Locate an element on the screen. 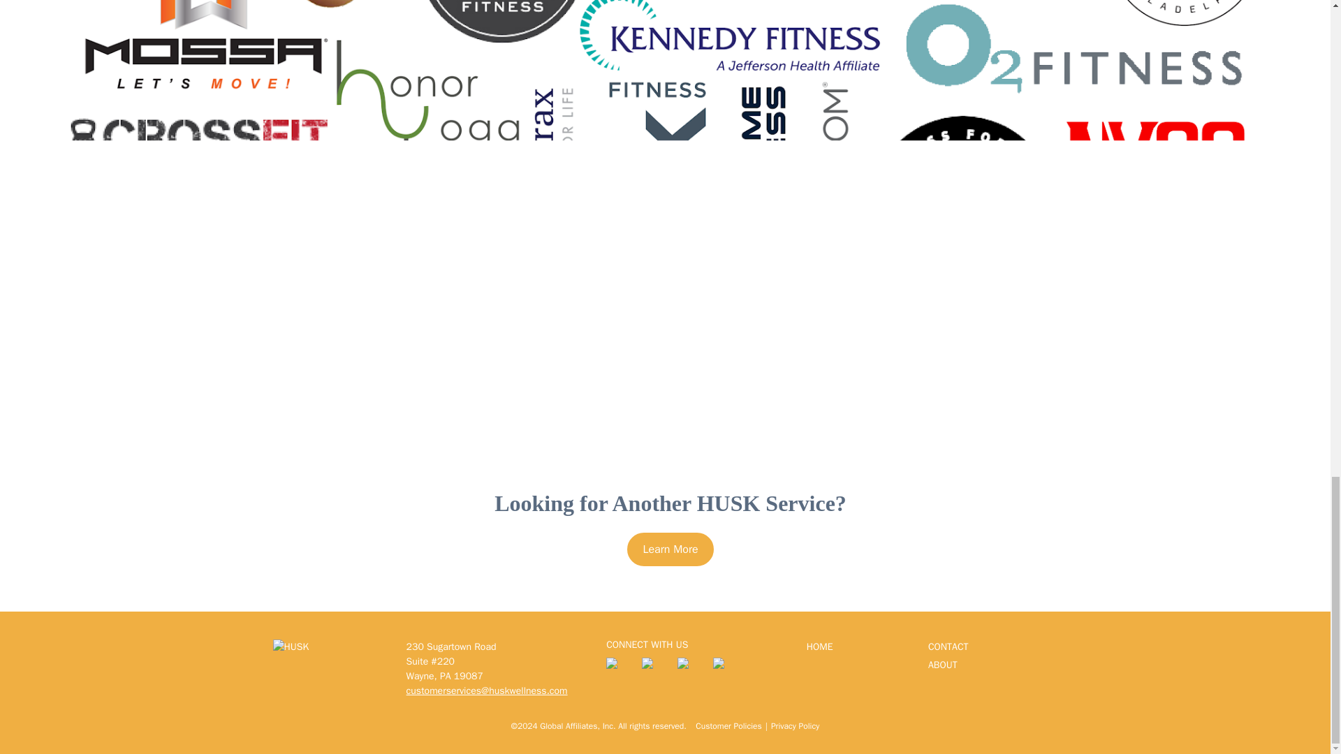  About HUSK is located at coordinates (989, 666).